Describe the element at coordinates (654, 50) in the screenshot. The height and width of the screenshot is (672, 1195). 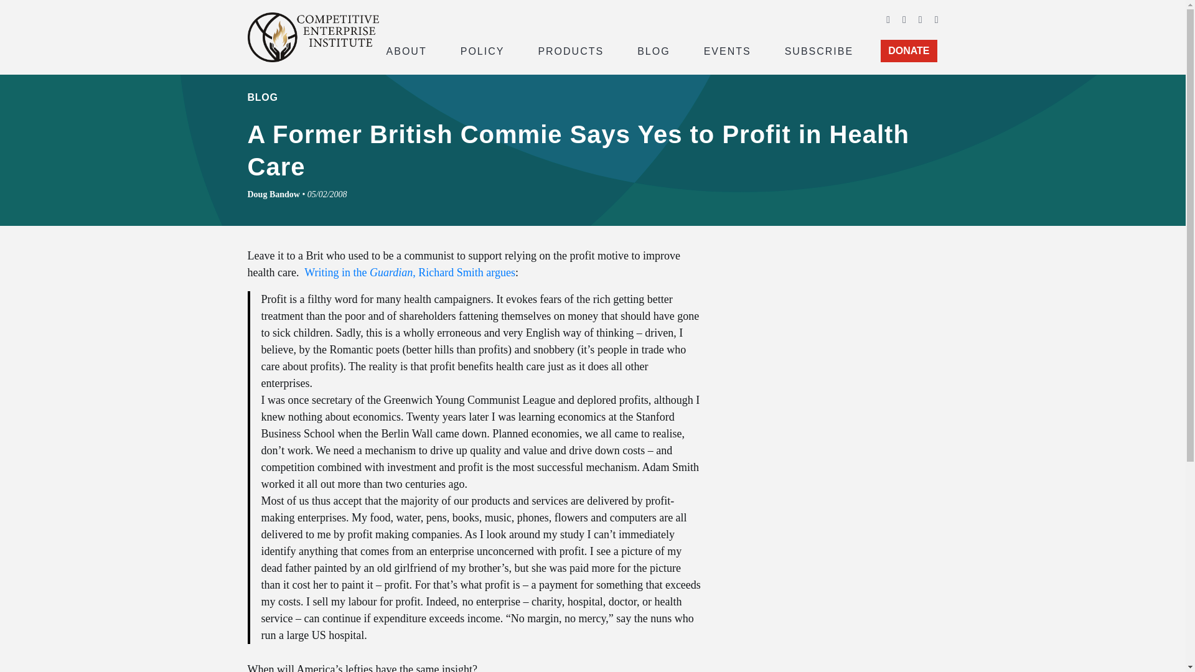
I see `BLOG` at that location.